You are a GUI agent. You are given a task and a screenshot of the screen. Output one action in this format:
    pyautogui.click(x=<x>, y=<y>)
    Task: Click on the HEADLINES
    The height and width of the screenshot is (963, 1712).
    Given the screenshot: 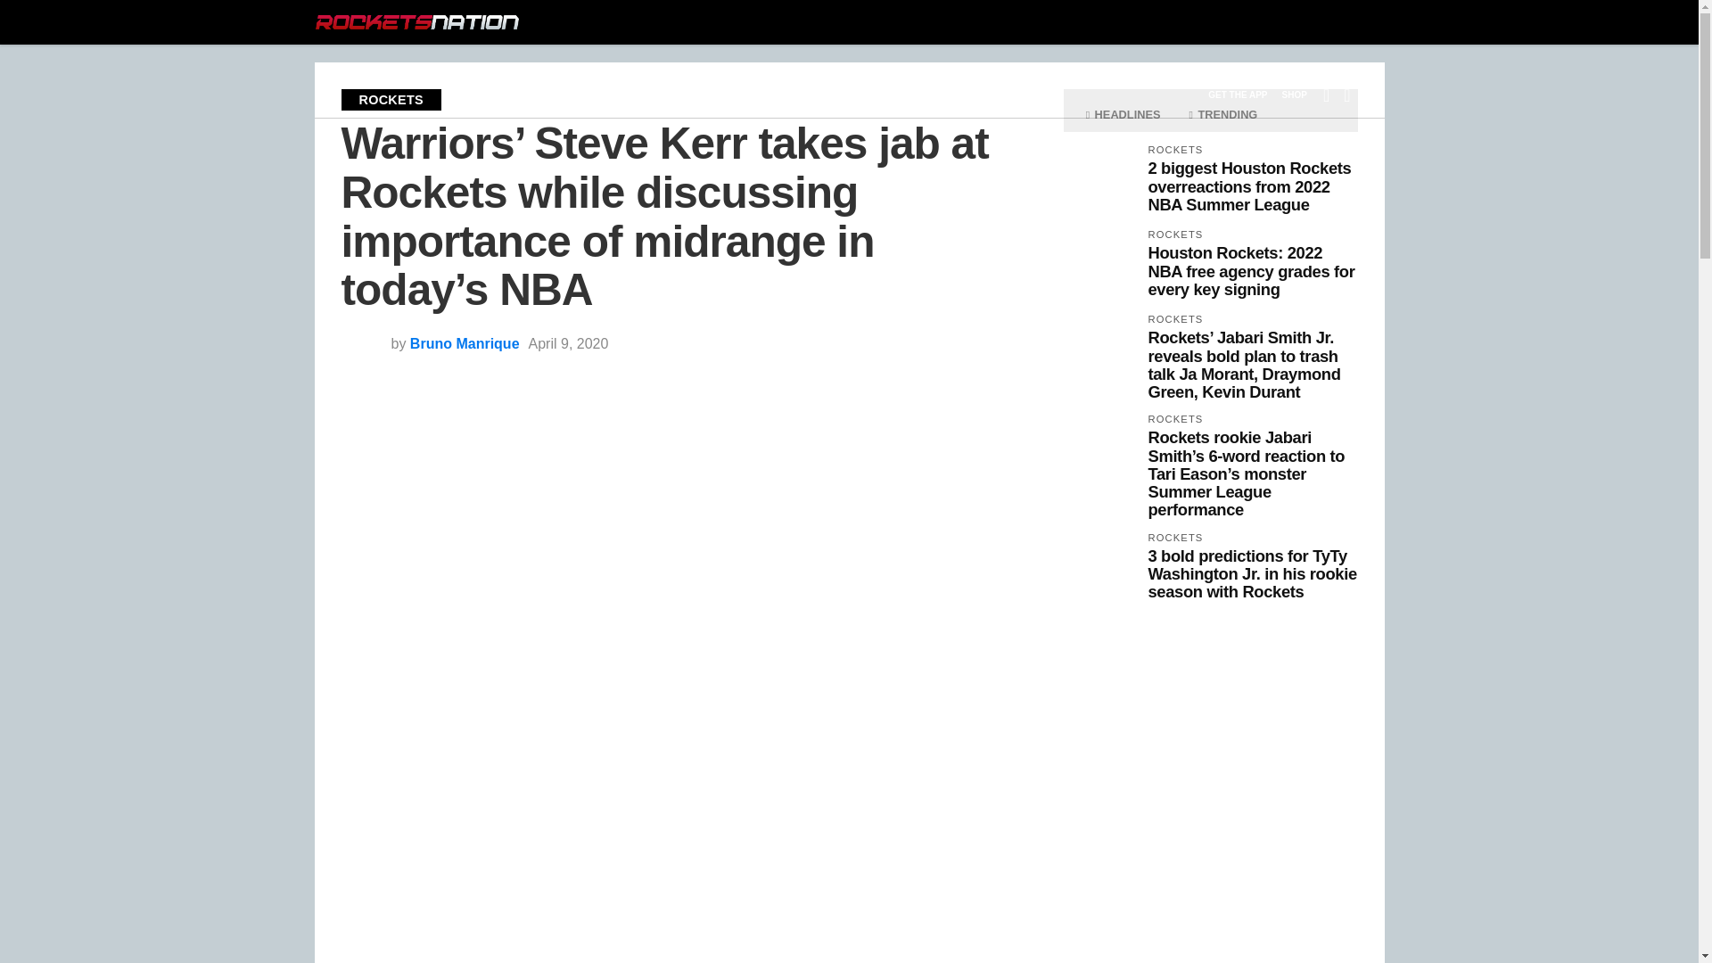 What is the action you would take?
    pyautogui.click(x=1123, y=114)
    